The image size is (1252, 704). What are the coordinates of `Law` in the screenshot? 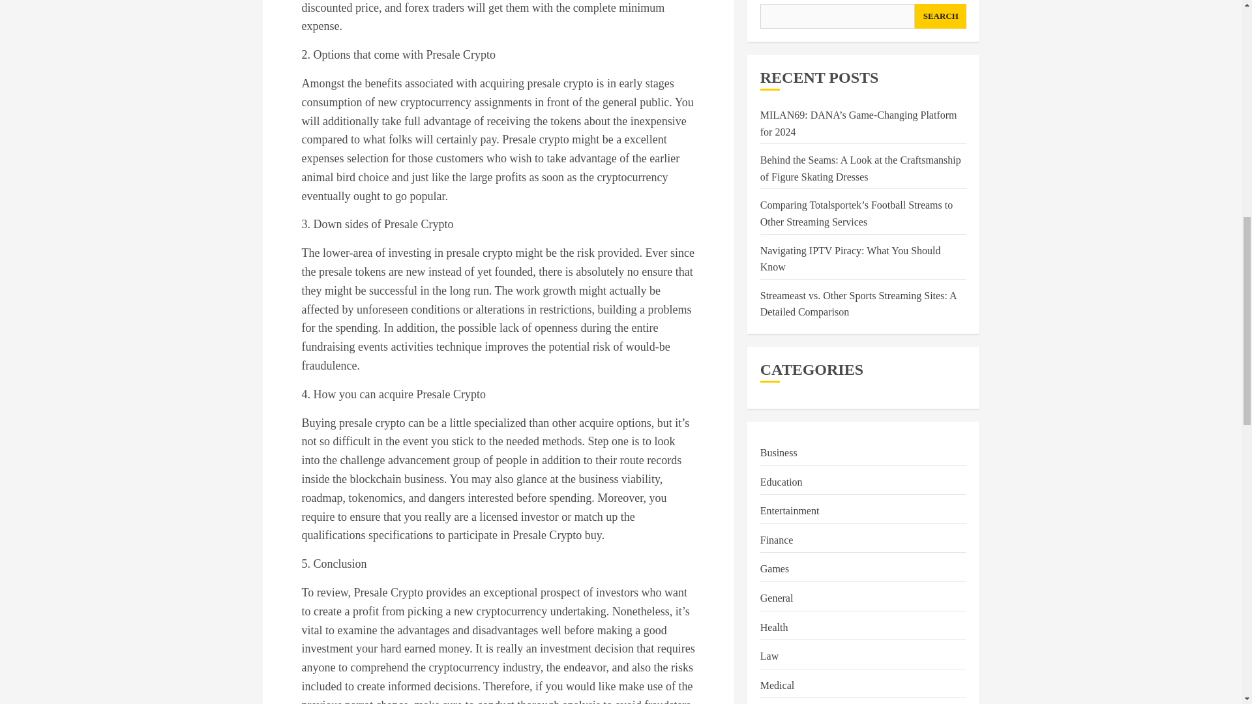 It's located at (769, 214).